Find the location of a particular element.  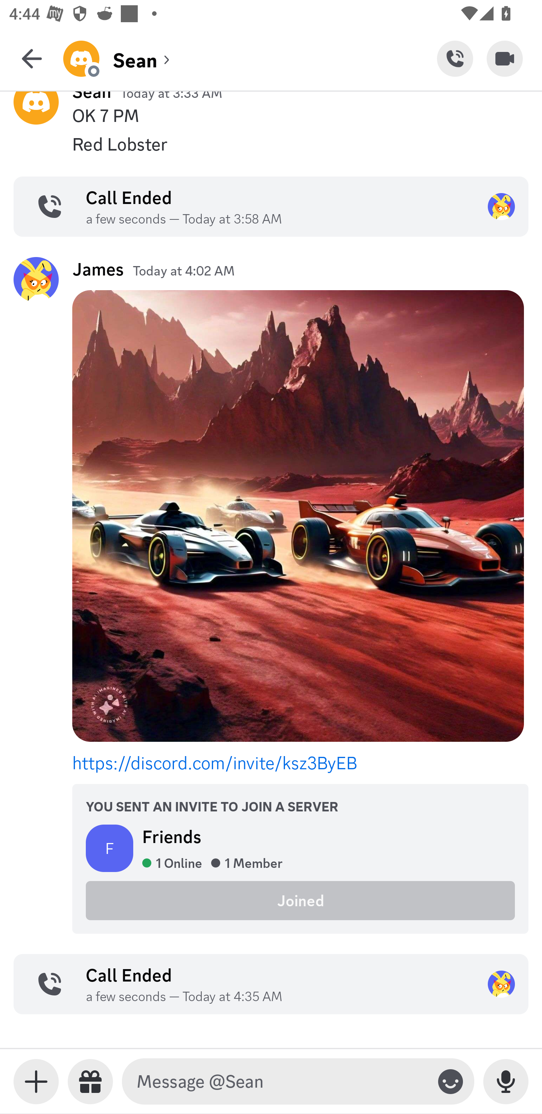

Toggle emoji keyboard is located at coordinates (451, 1082).